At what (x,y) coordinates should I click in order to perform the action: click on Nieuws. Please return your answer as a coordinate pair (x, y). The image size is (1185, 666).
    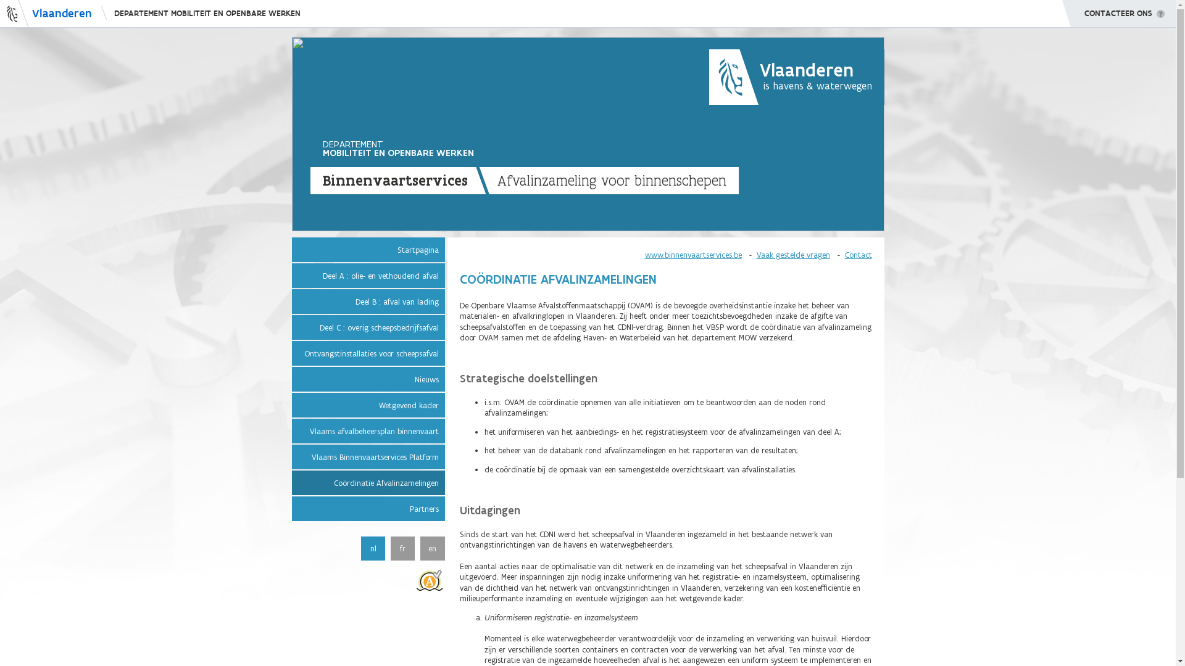
    Looking at the image, I should click on (368, 379).